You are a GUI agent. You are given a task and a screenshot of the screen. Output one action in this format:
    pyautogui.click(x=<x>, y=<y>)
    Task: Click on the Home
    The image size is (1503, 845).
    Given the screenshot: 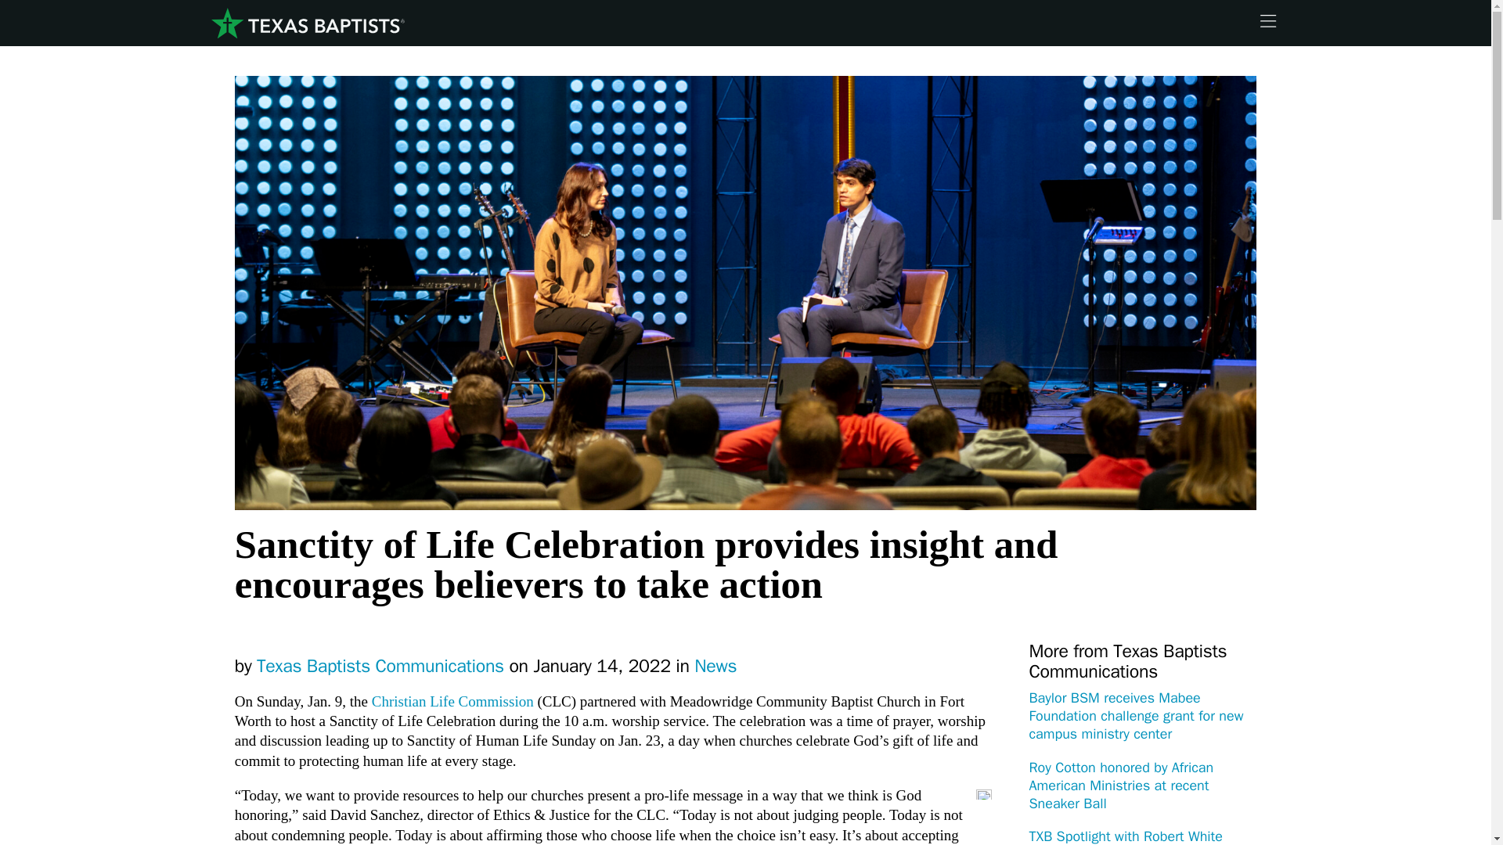 What is the action you would take?
    pyautogui.click(x=307, y=23)
    